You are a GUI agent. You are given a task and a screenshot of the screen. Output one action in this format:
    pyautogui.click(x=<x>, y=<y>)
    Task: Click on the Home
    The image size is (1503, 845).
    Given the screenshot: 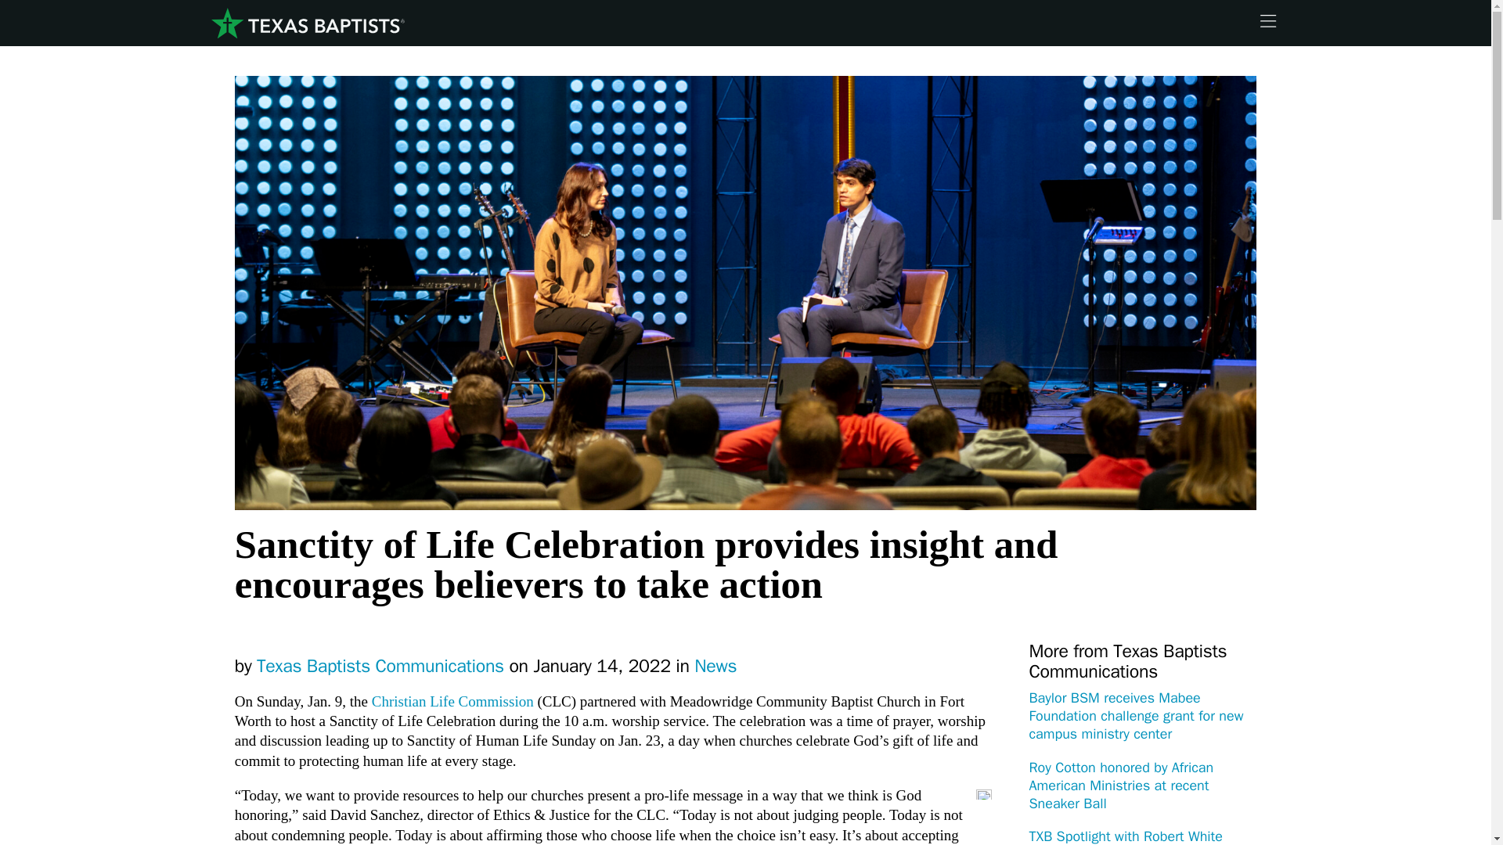 What is the action you would take?
    pyautogui.click(x=307, y=23)
    